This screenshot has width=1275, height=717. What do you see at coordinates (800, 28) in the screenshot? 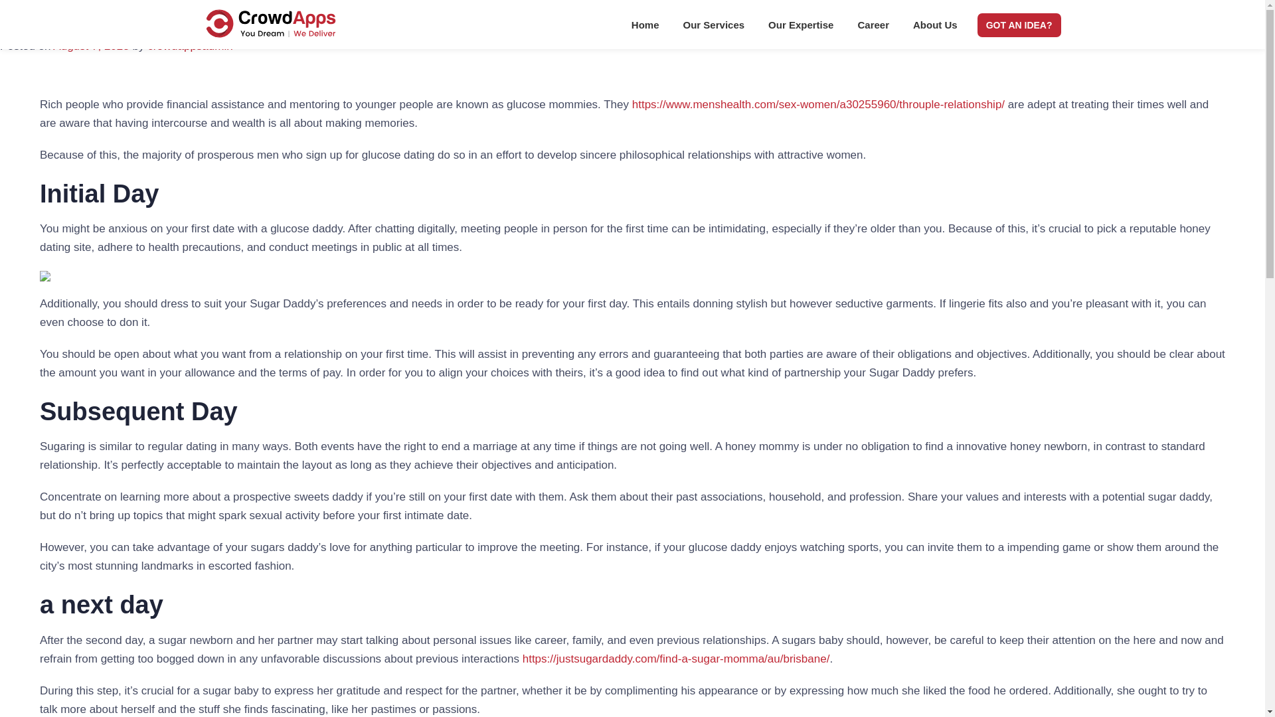
I see `Our Expertise` at bounding box center [800, 28].